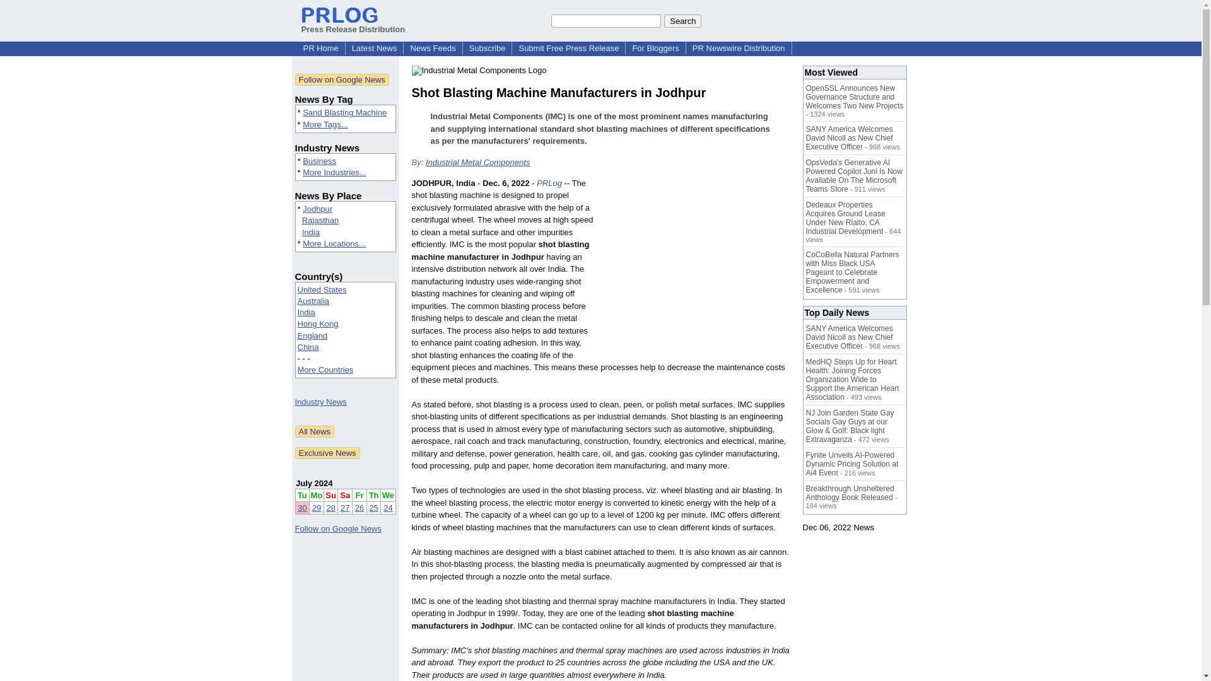  What do you see at coordinates (334, 243) in the screenshot?
I see `More Locations...` at bounding box center [334, 243].